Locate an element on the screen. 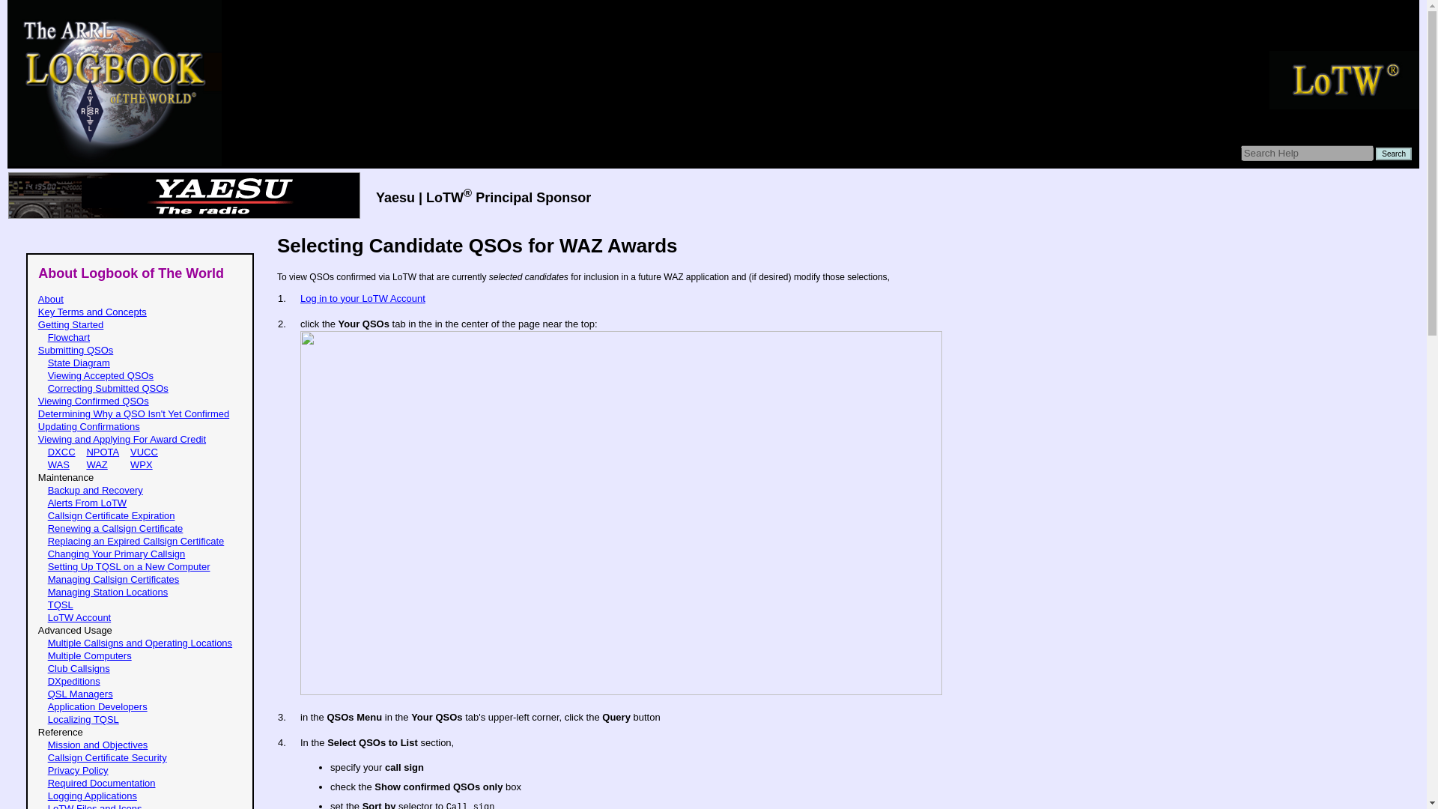 This screenshot has width=1438, height=809. QSL Managers is located at coordinates (80, 694).